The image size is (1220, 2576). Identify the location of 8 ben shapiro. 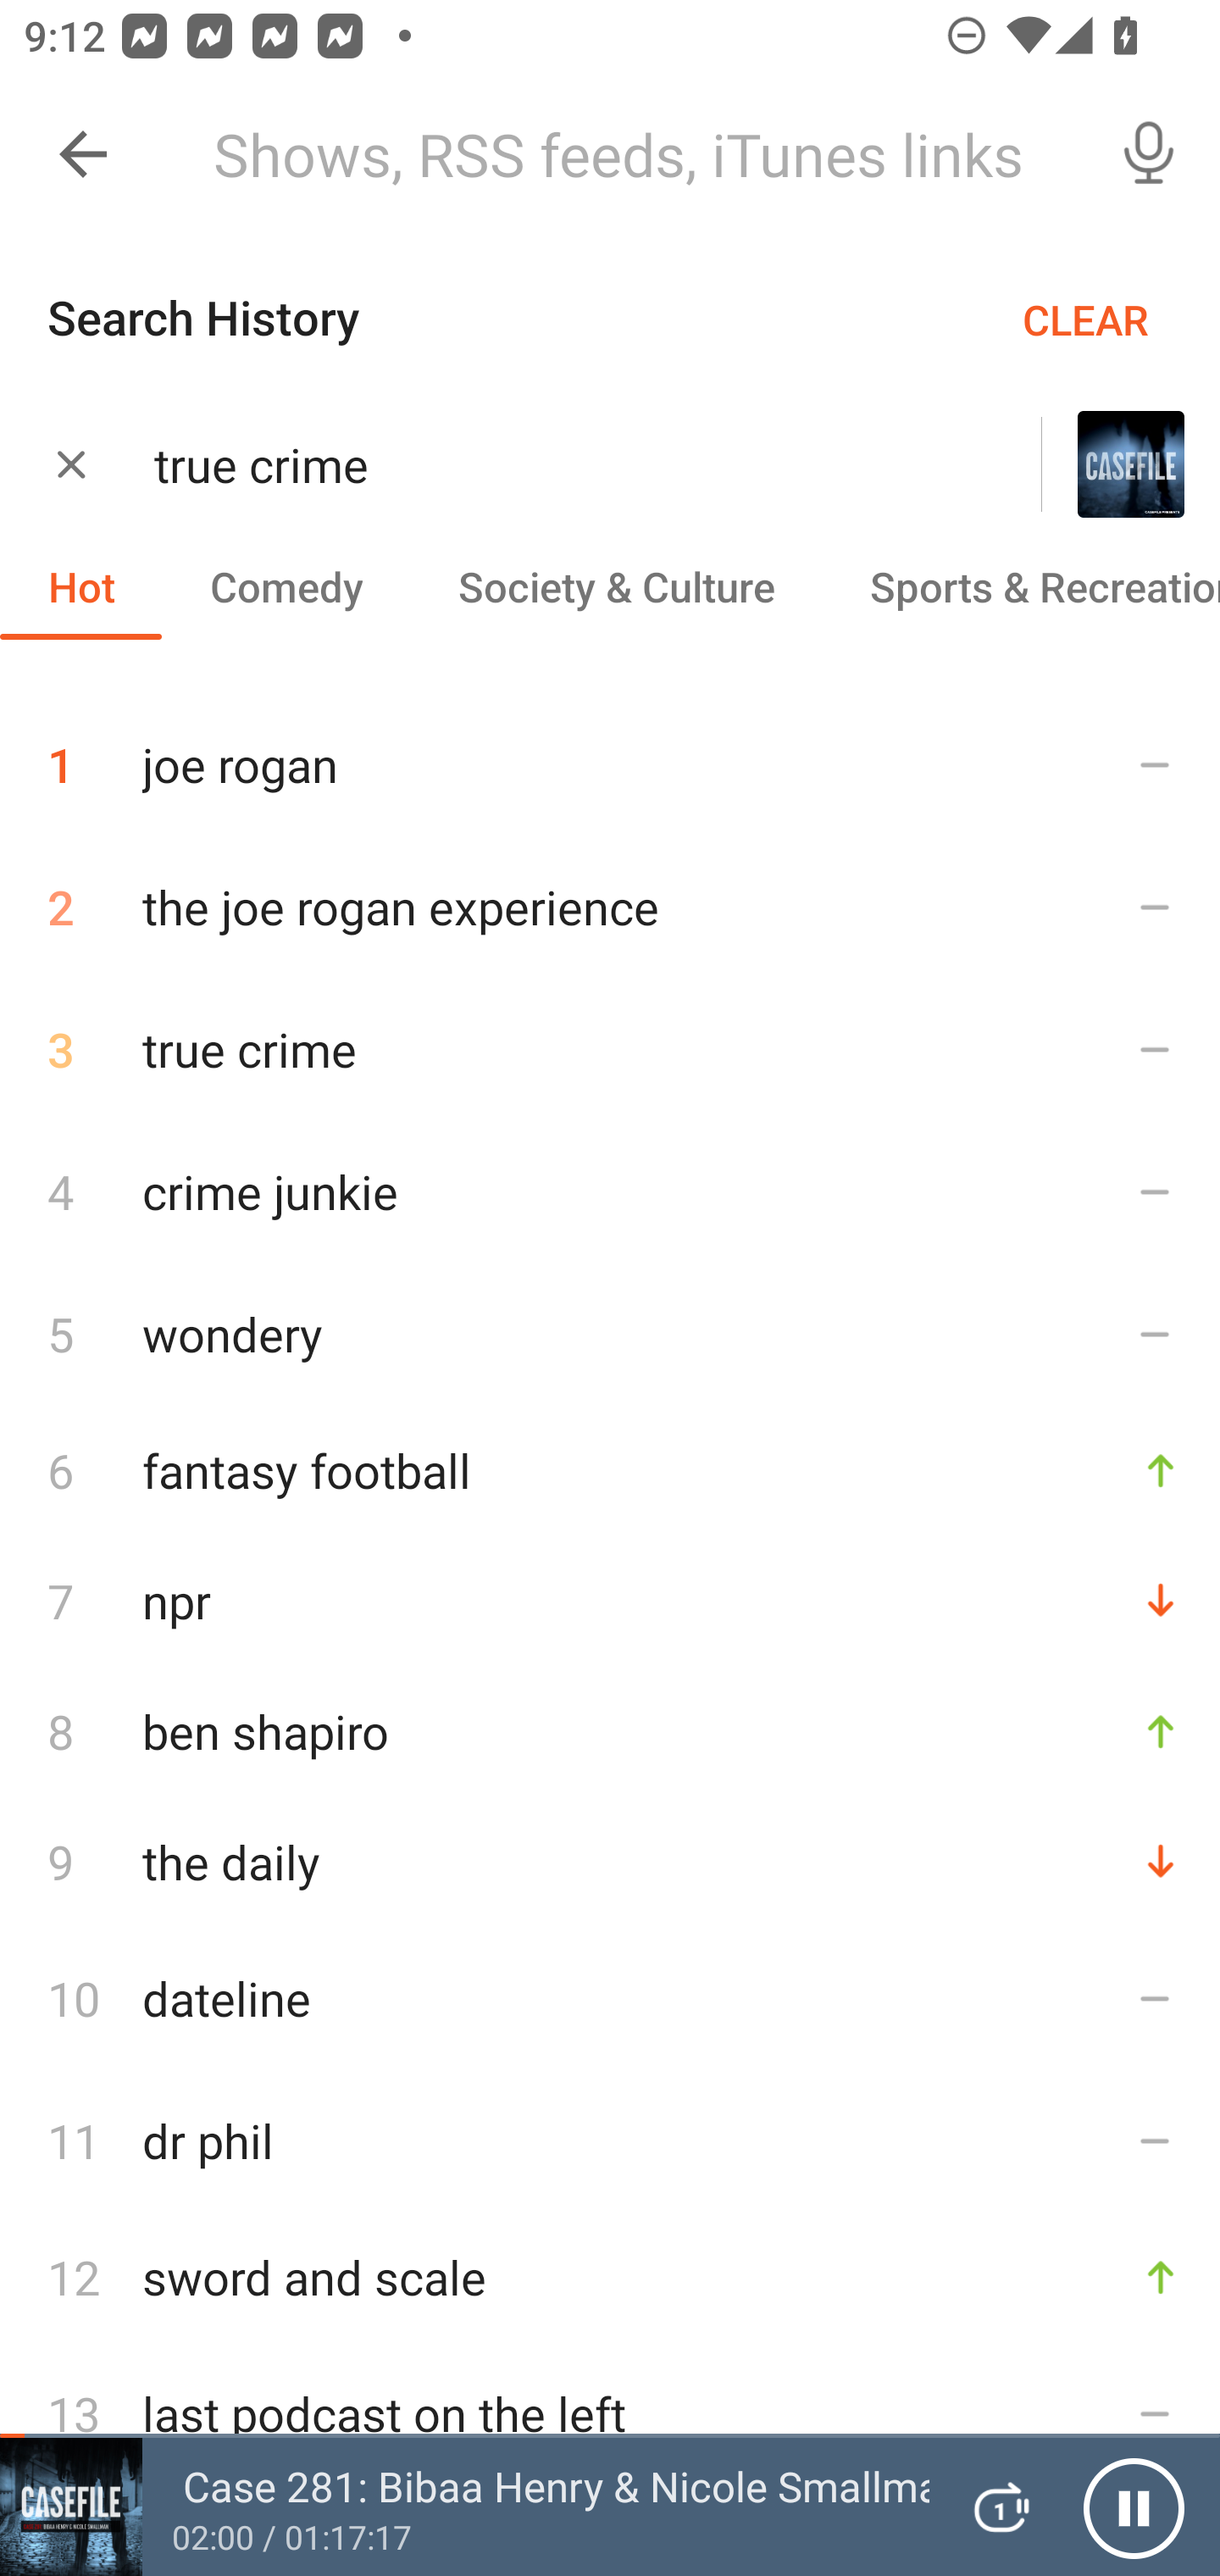
(610, 1730).